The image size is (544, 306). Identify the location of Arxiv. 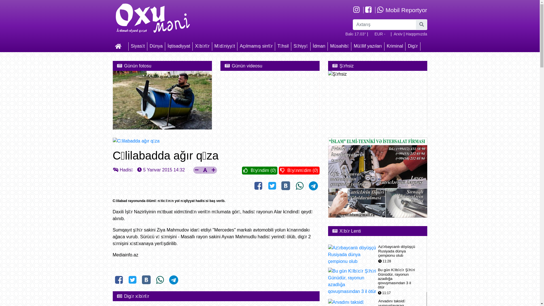
(398, 34).